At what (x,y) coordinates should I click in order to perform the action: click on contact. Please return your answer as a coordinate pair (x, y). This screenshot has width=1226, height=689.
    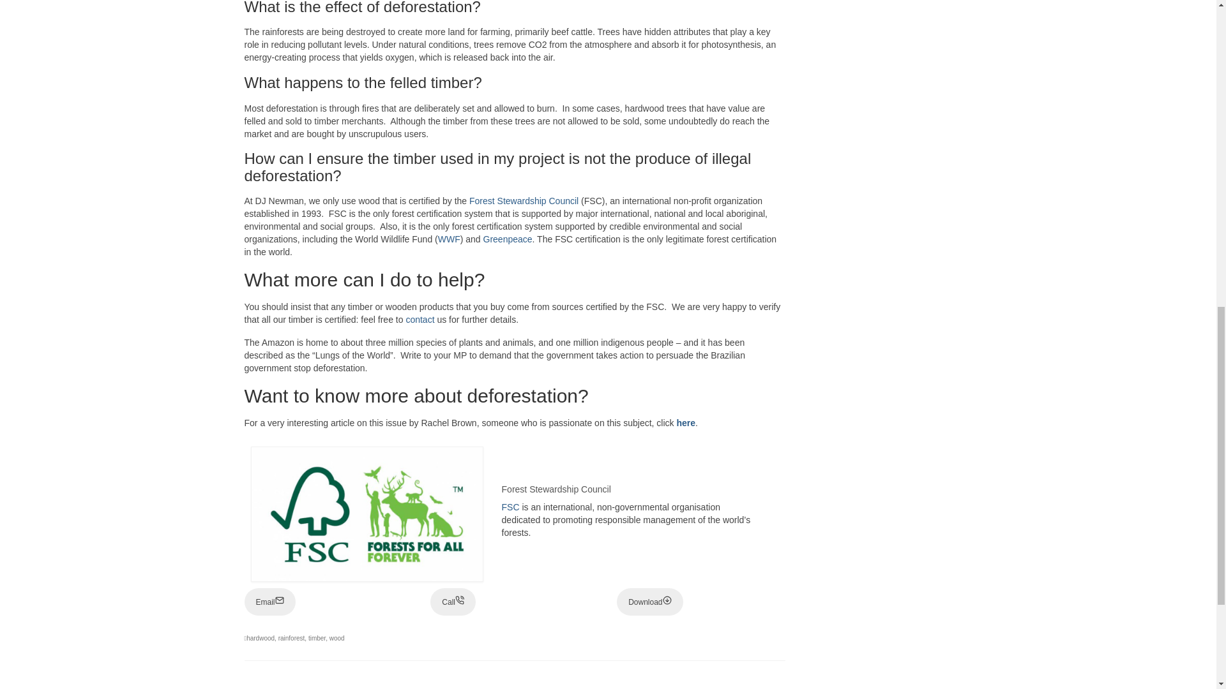
    Looking at the image, I should click on (420, 319).